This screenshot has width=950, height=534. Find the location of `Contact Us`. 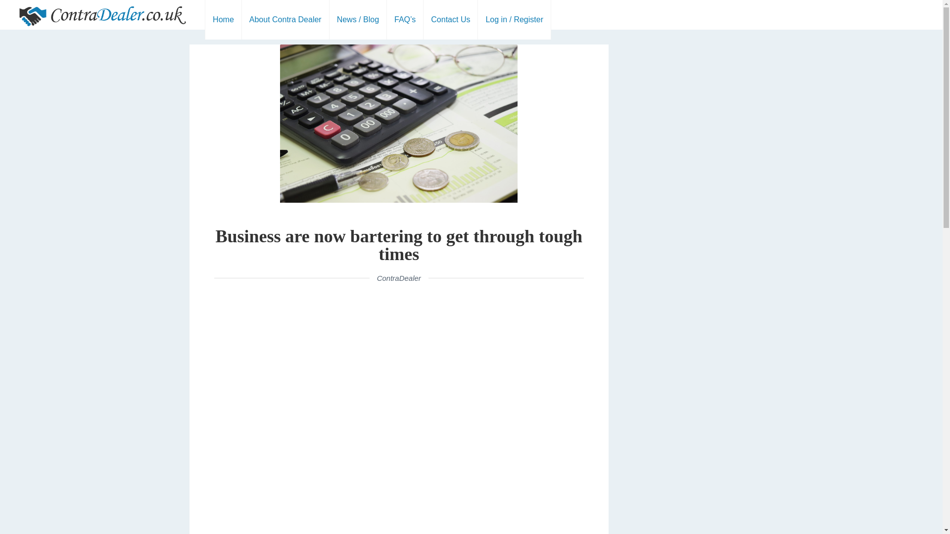

Contact Us is located at coordinates (450, 20).